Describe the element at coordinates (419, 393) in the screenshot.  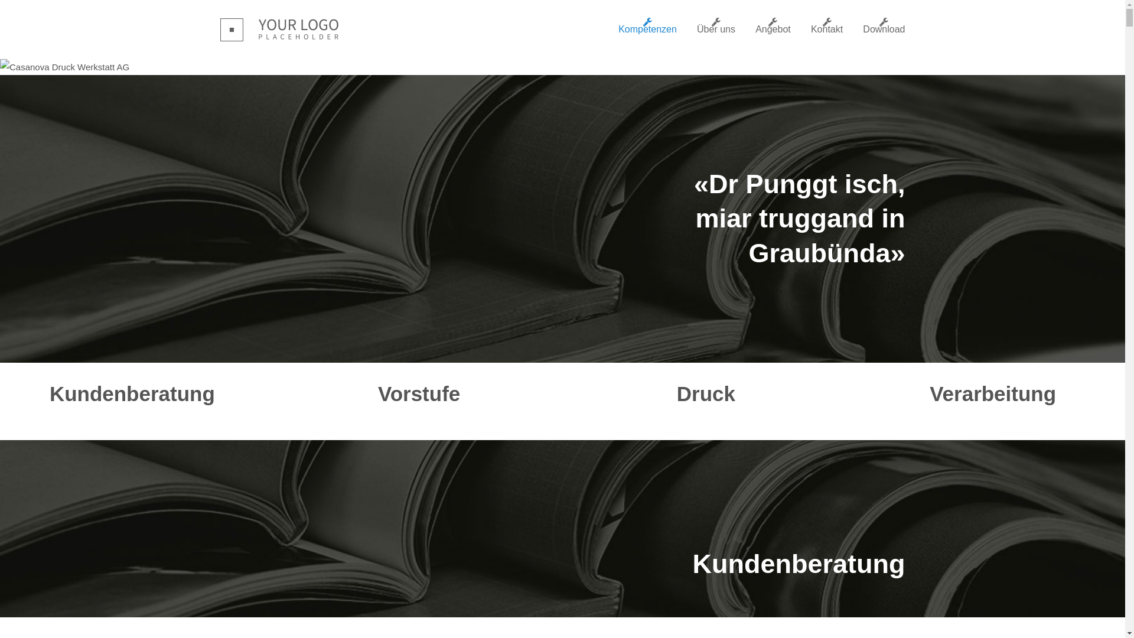
I see `Vorstufe` at that location.